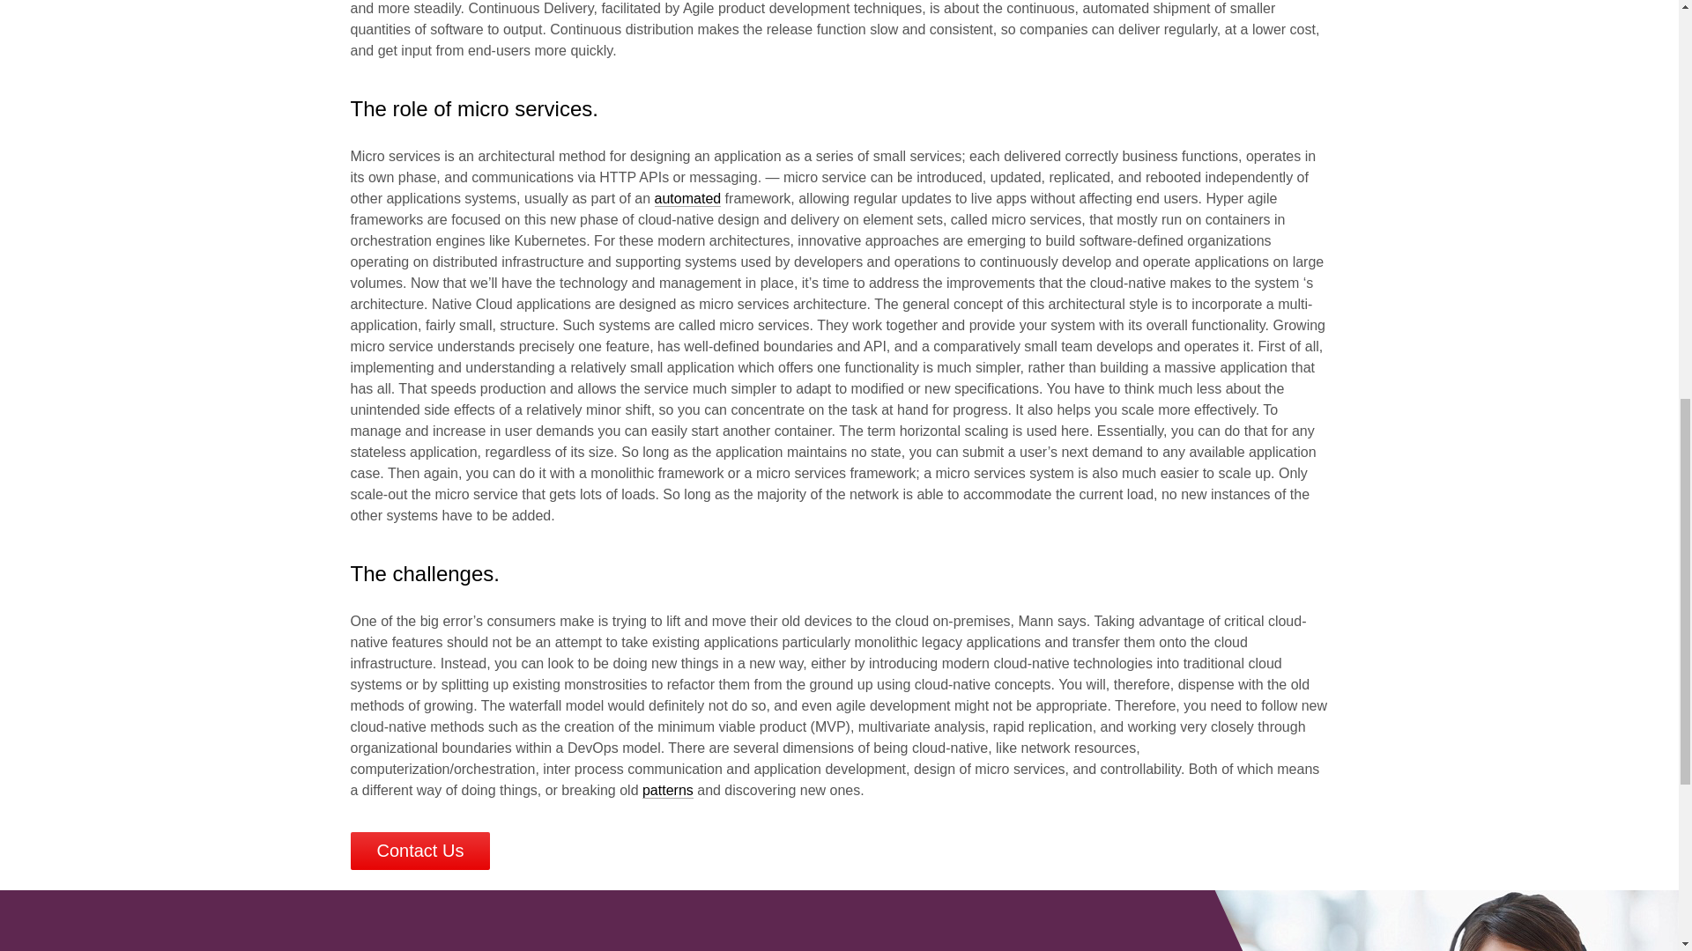  Describe the element at coordinates (688, 199) in the screenshot. I see `automated` at that location.